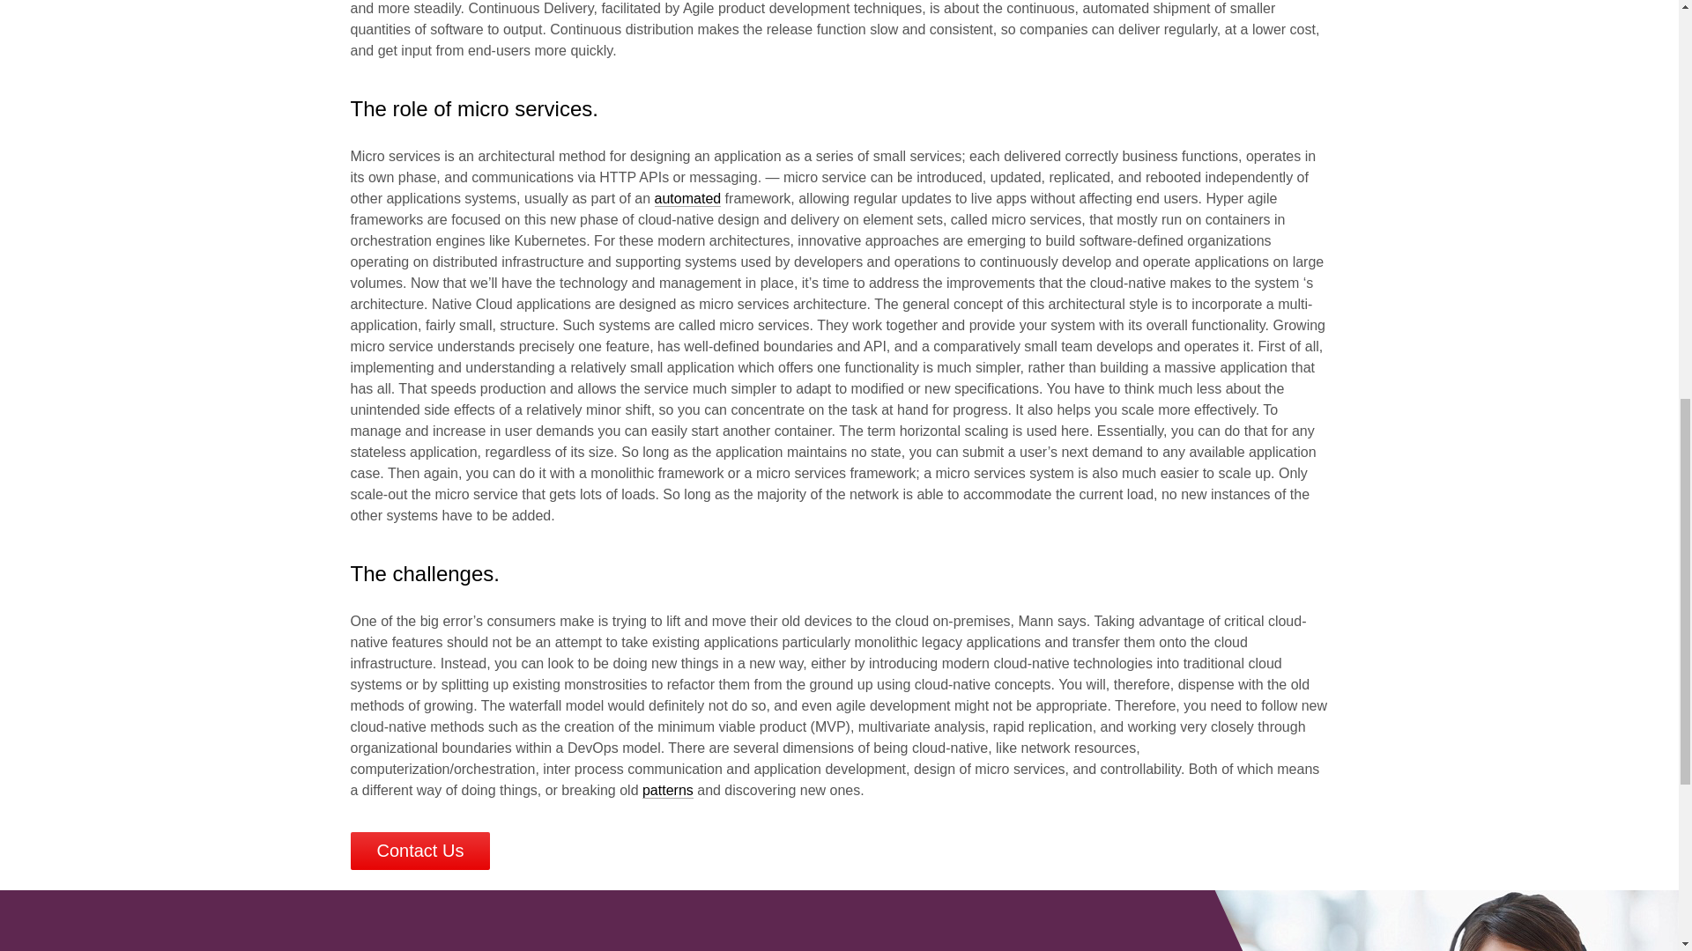  Describe the element at coordinates (688, 199) in the screenshot. I see `automated` at that location.